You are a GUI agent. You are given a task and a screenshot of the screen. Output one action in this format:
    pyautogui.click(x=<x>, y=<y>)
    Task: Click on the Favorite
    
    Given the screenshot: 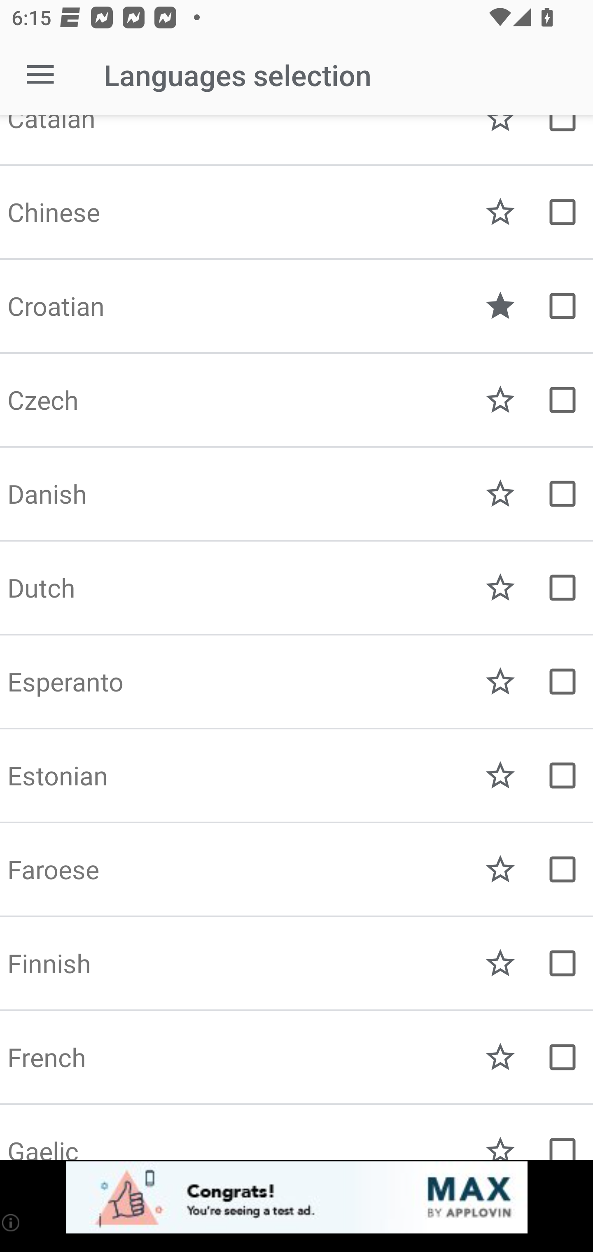 What is the action you would take?
    pyautogui.click(x=500, y=400)
    